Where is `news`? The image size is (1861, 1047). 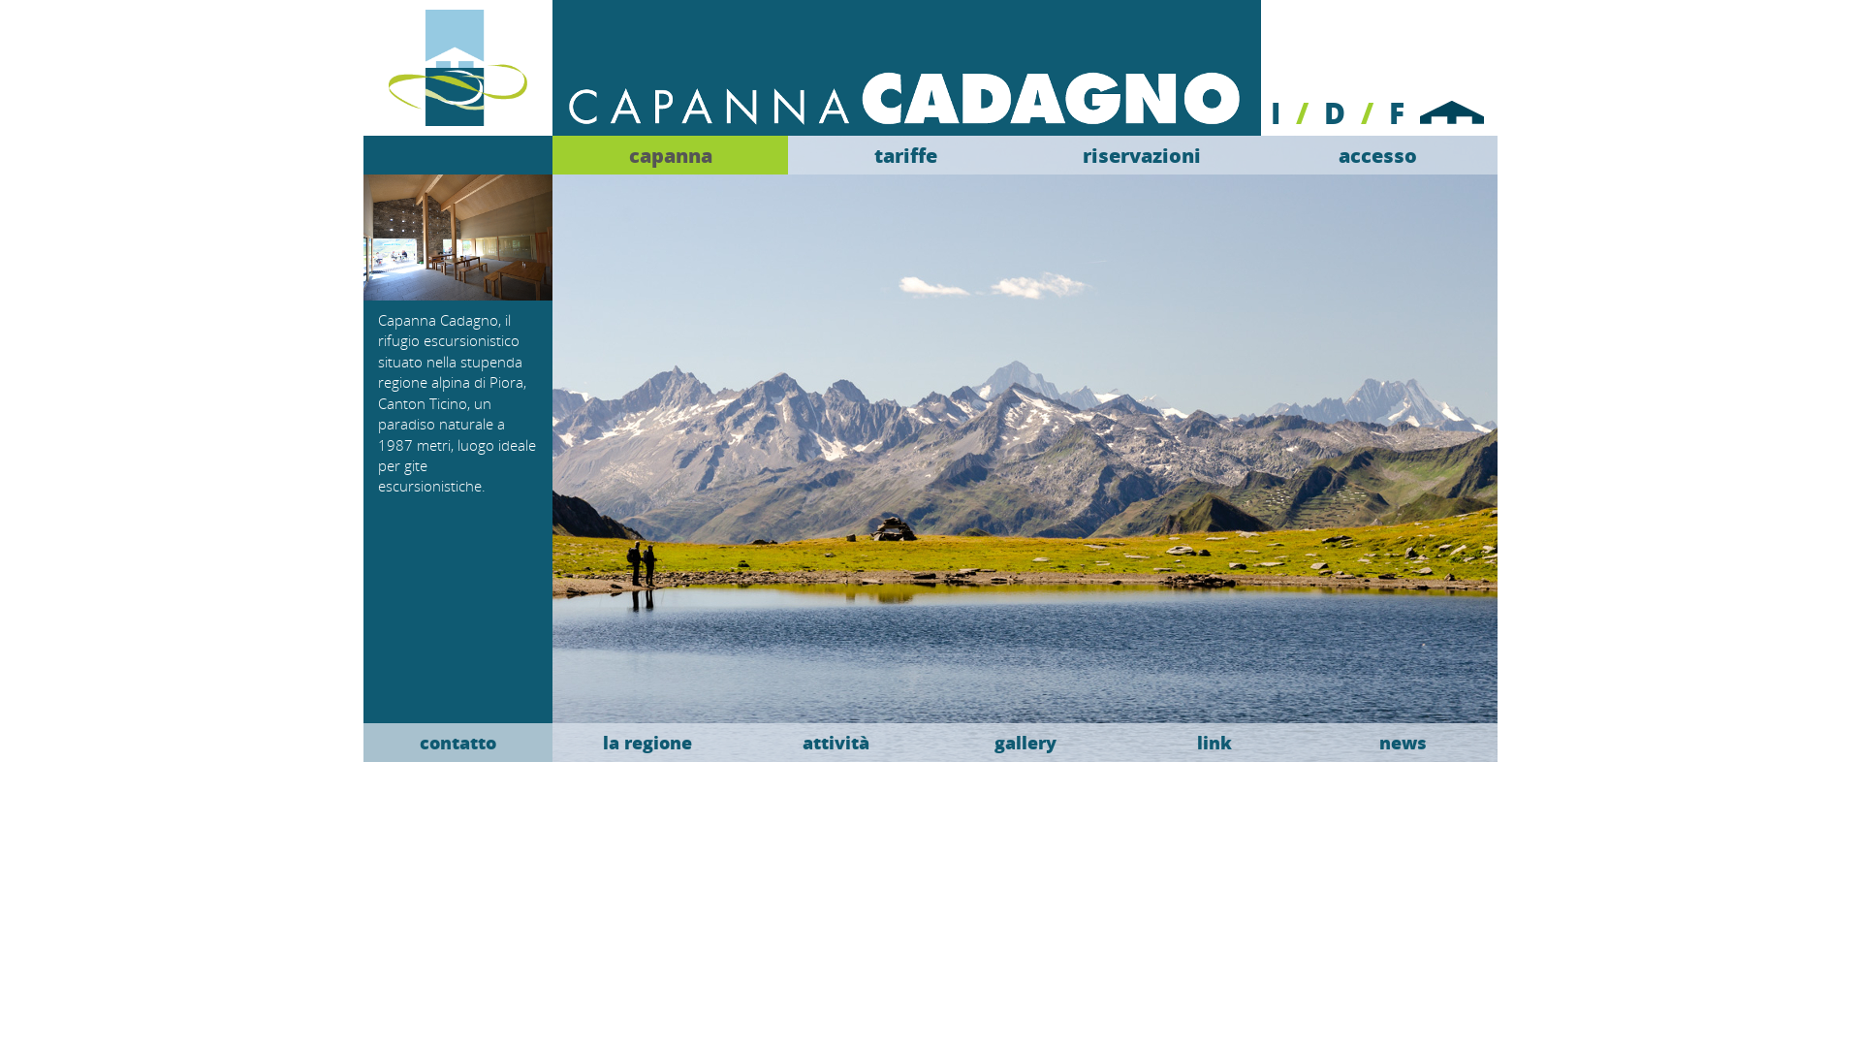 news is located at coordinates (1404, 743).